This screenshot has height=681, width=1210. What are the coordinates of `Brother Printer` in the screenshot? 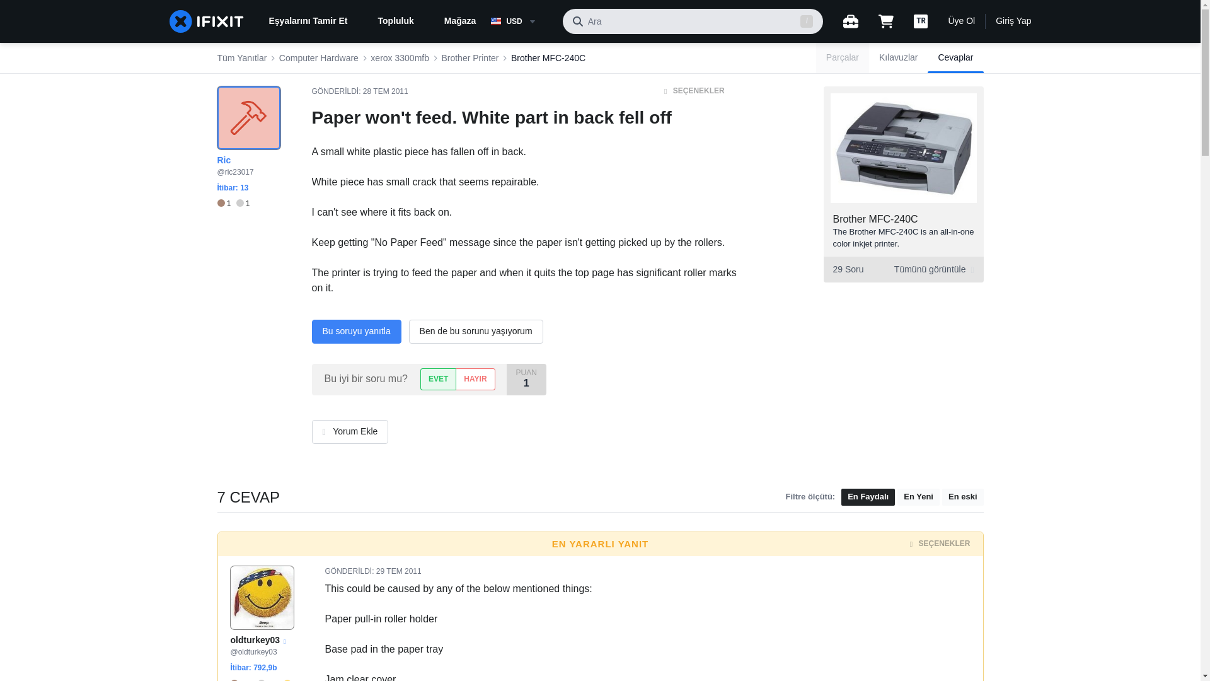 It's located at (470, 58).